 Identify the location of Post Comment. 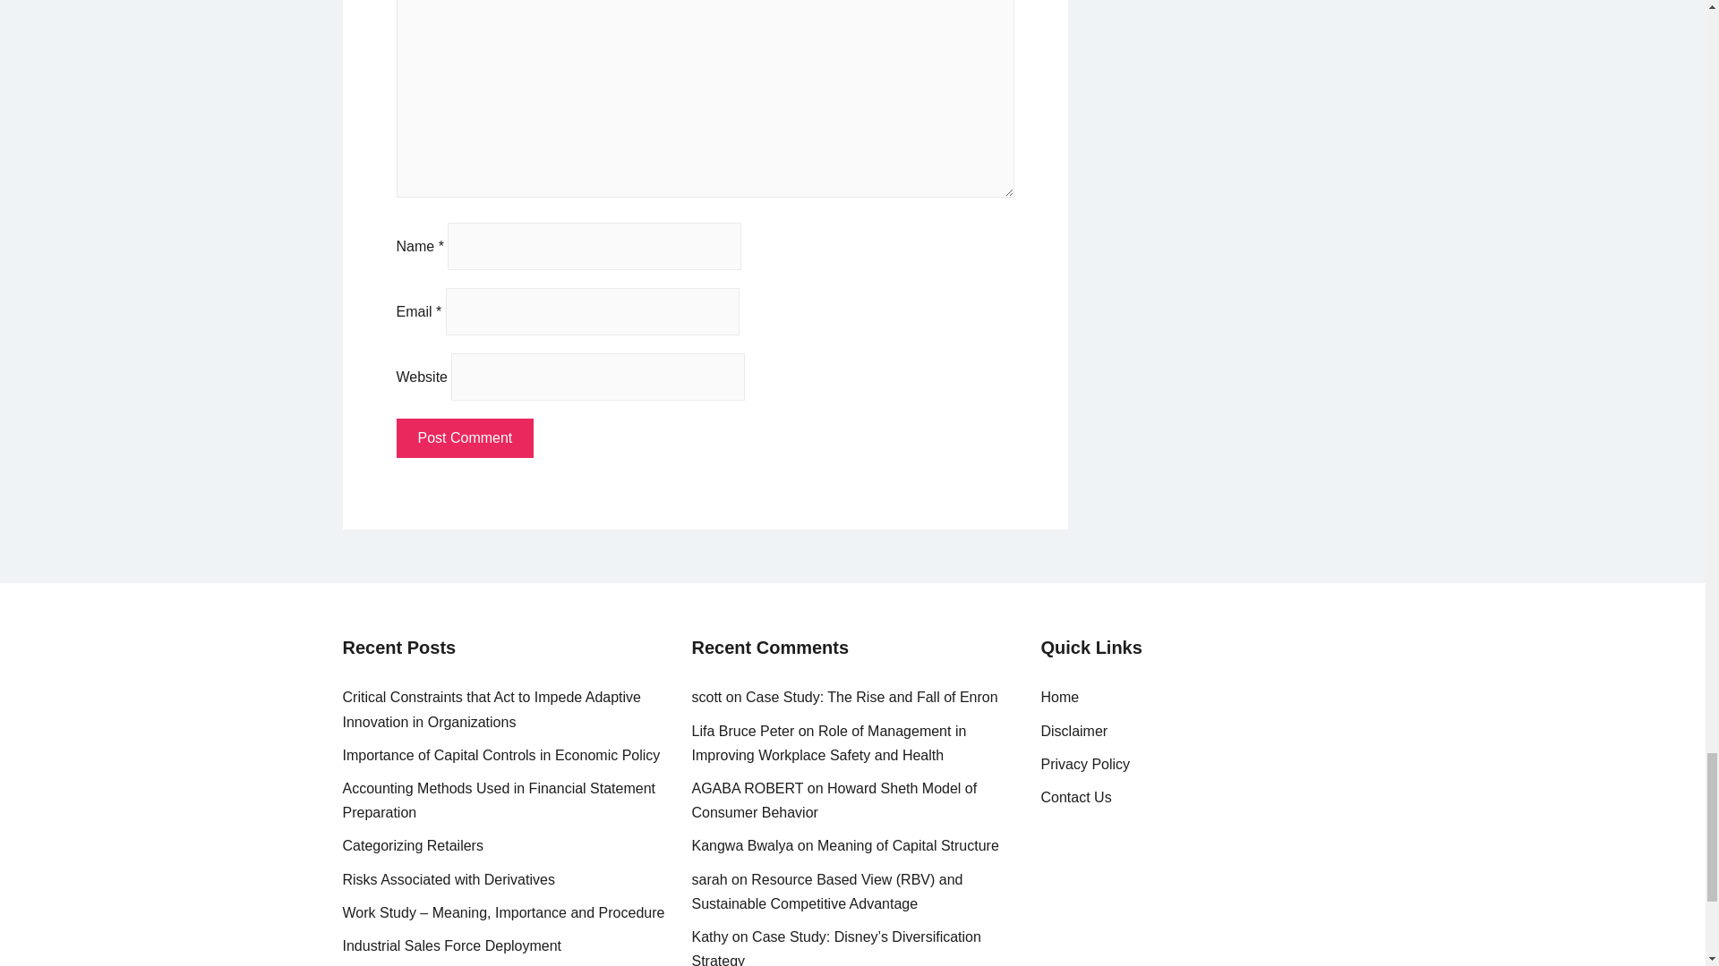
(464, 437).